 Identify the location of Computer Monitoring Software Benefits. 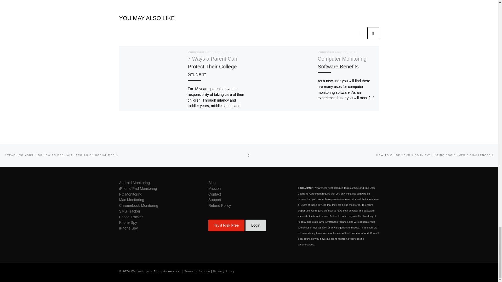
(342, 62).